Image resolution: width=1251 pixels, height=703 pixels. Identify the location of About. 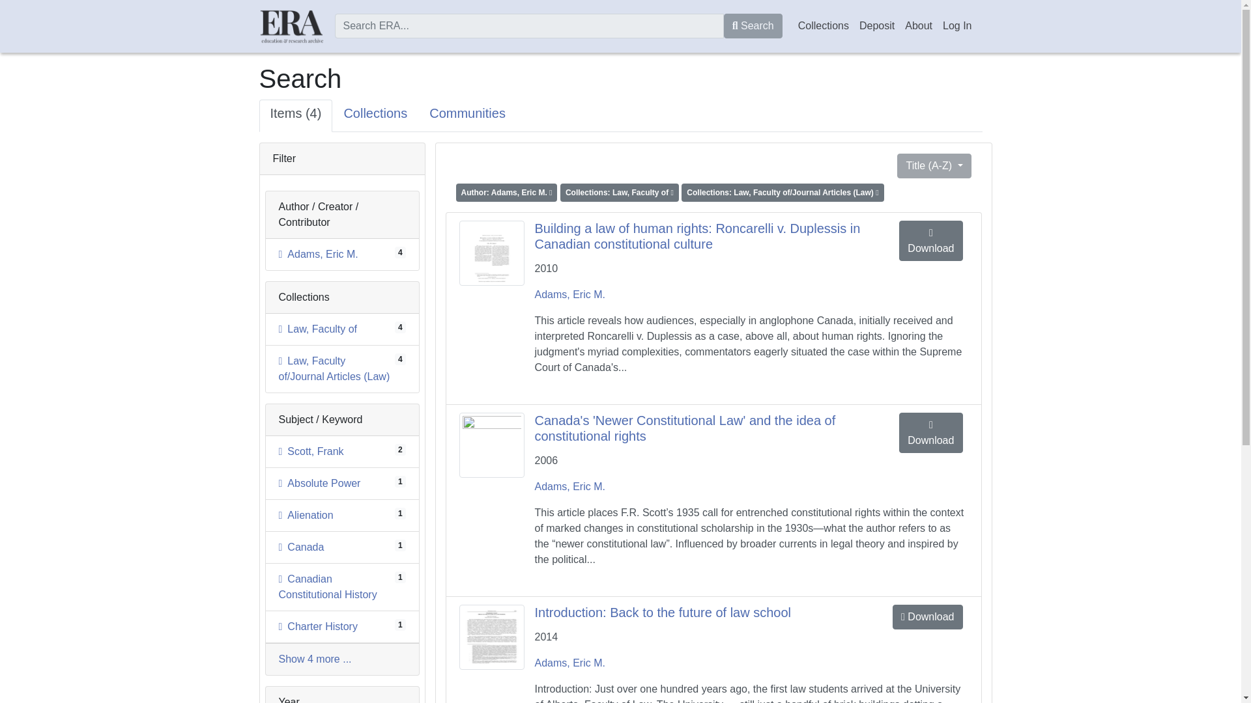
(306, 516).